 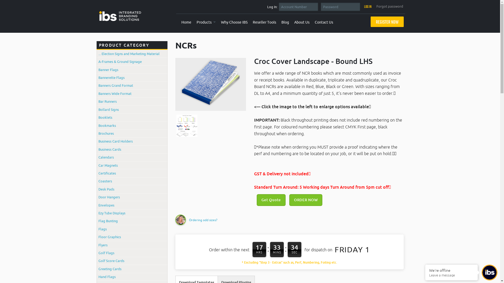 What do you see at coordinates (132, 229) in the screenshot?
I see `Flags` at bounding box center [132, 229].